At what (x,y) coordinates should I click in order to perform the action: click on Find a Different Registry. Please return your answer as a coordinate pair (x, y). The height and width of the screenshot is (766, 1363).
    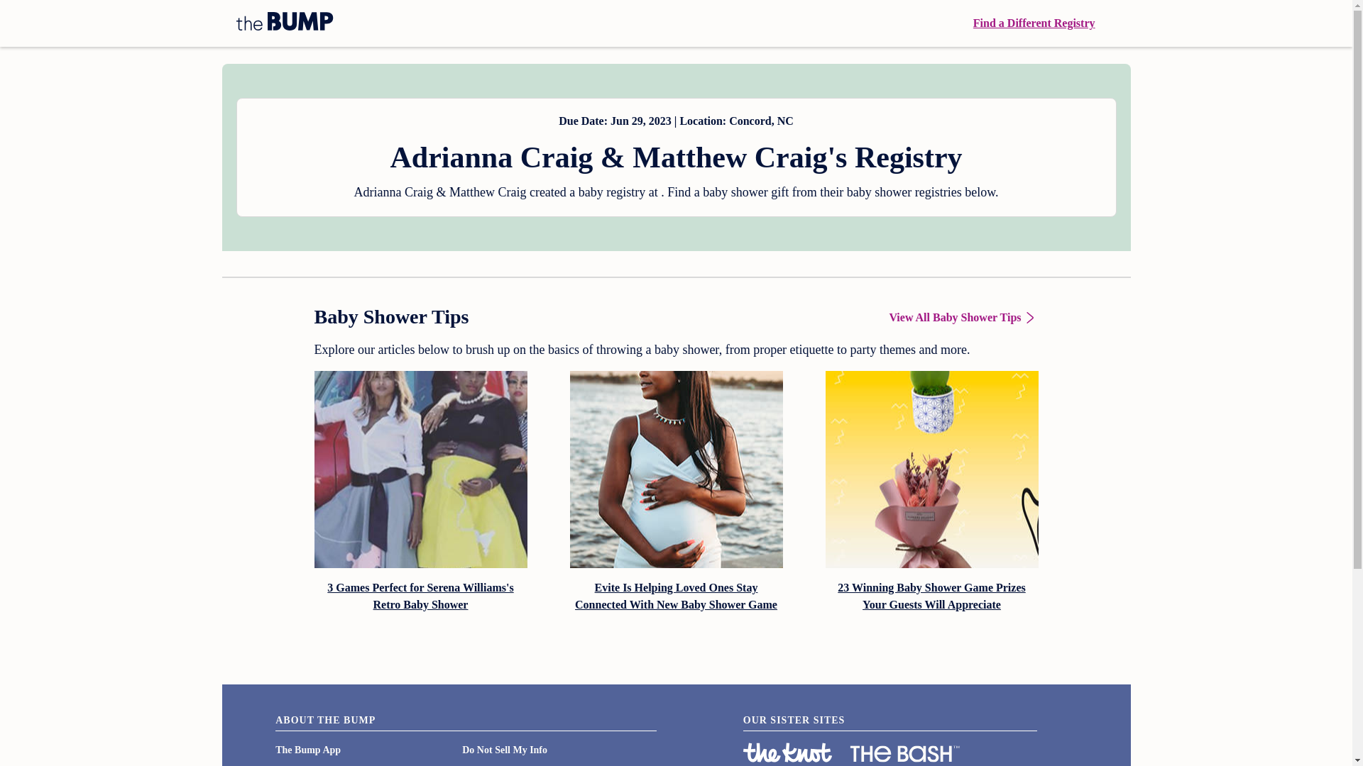
    Looking at the image, I should click on (1034, 23).